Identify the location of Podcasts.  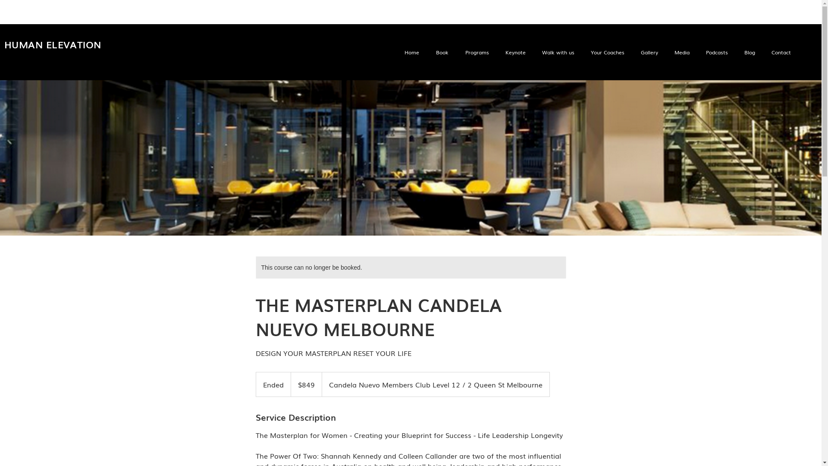
(715, 52).